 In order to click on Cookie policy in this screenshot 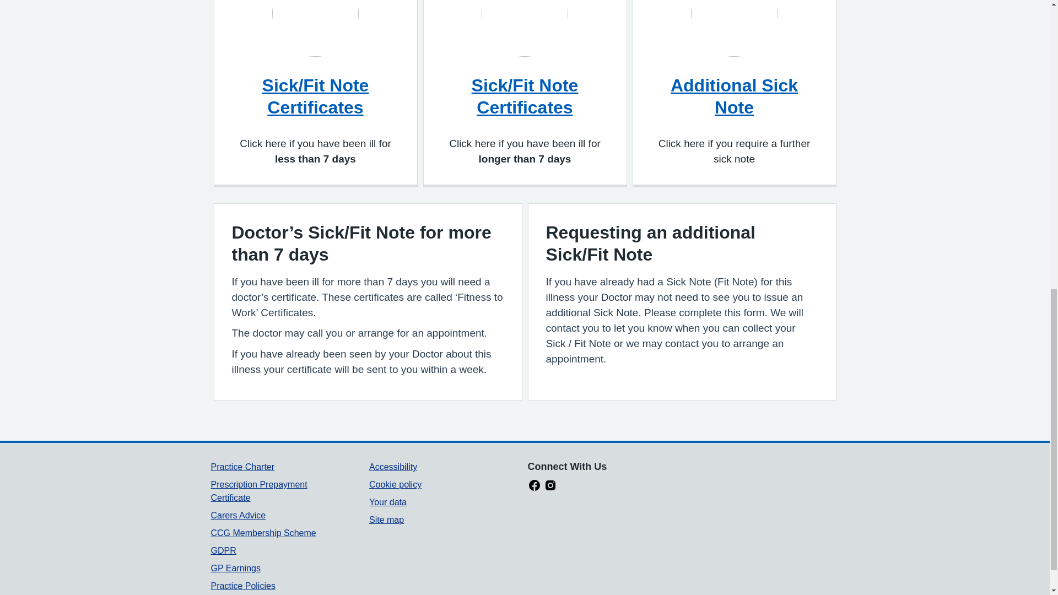, I will do `click(395, 484)`.